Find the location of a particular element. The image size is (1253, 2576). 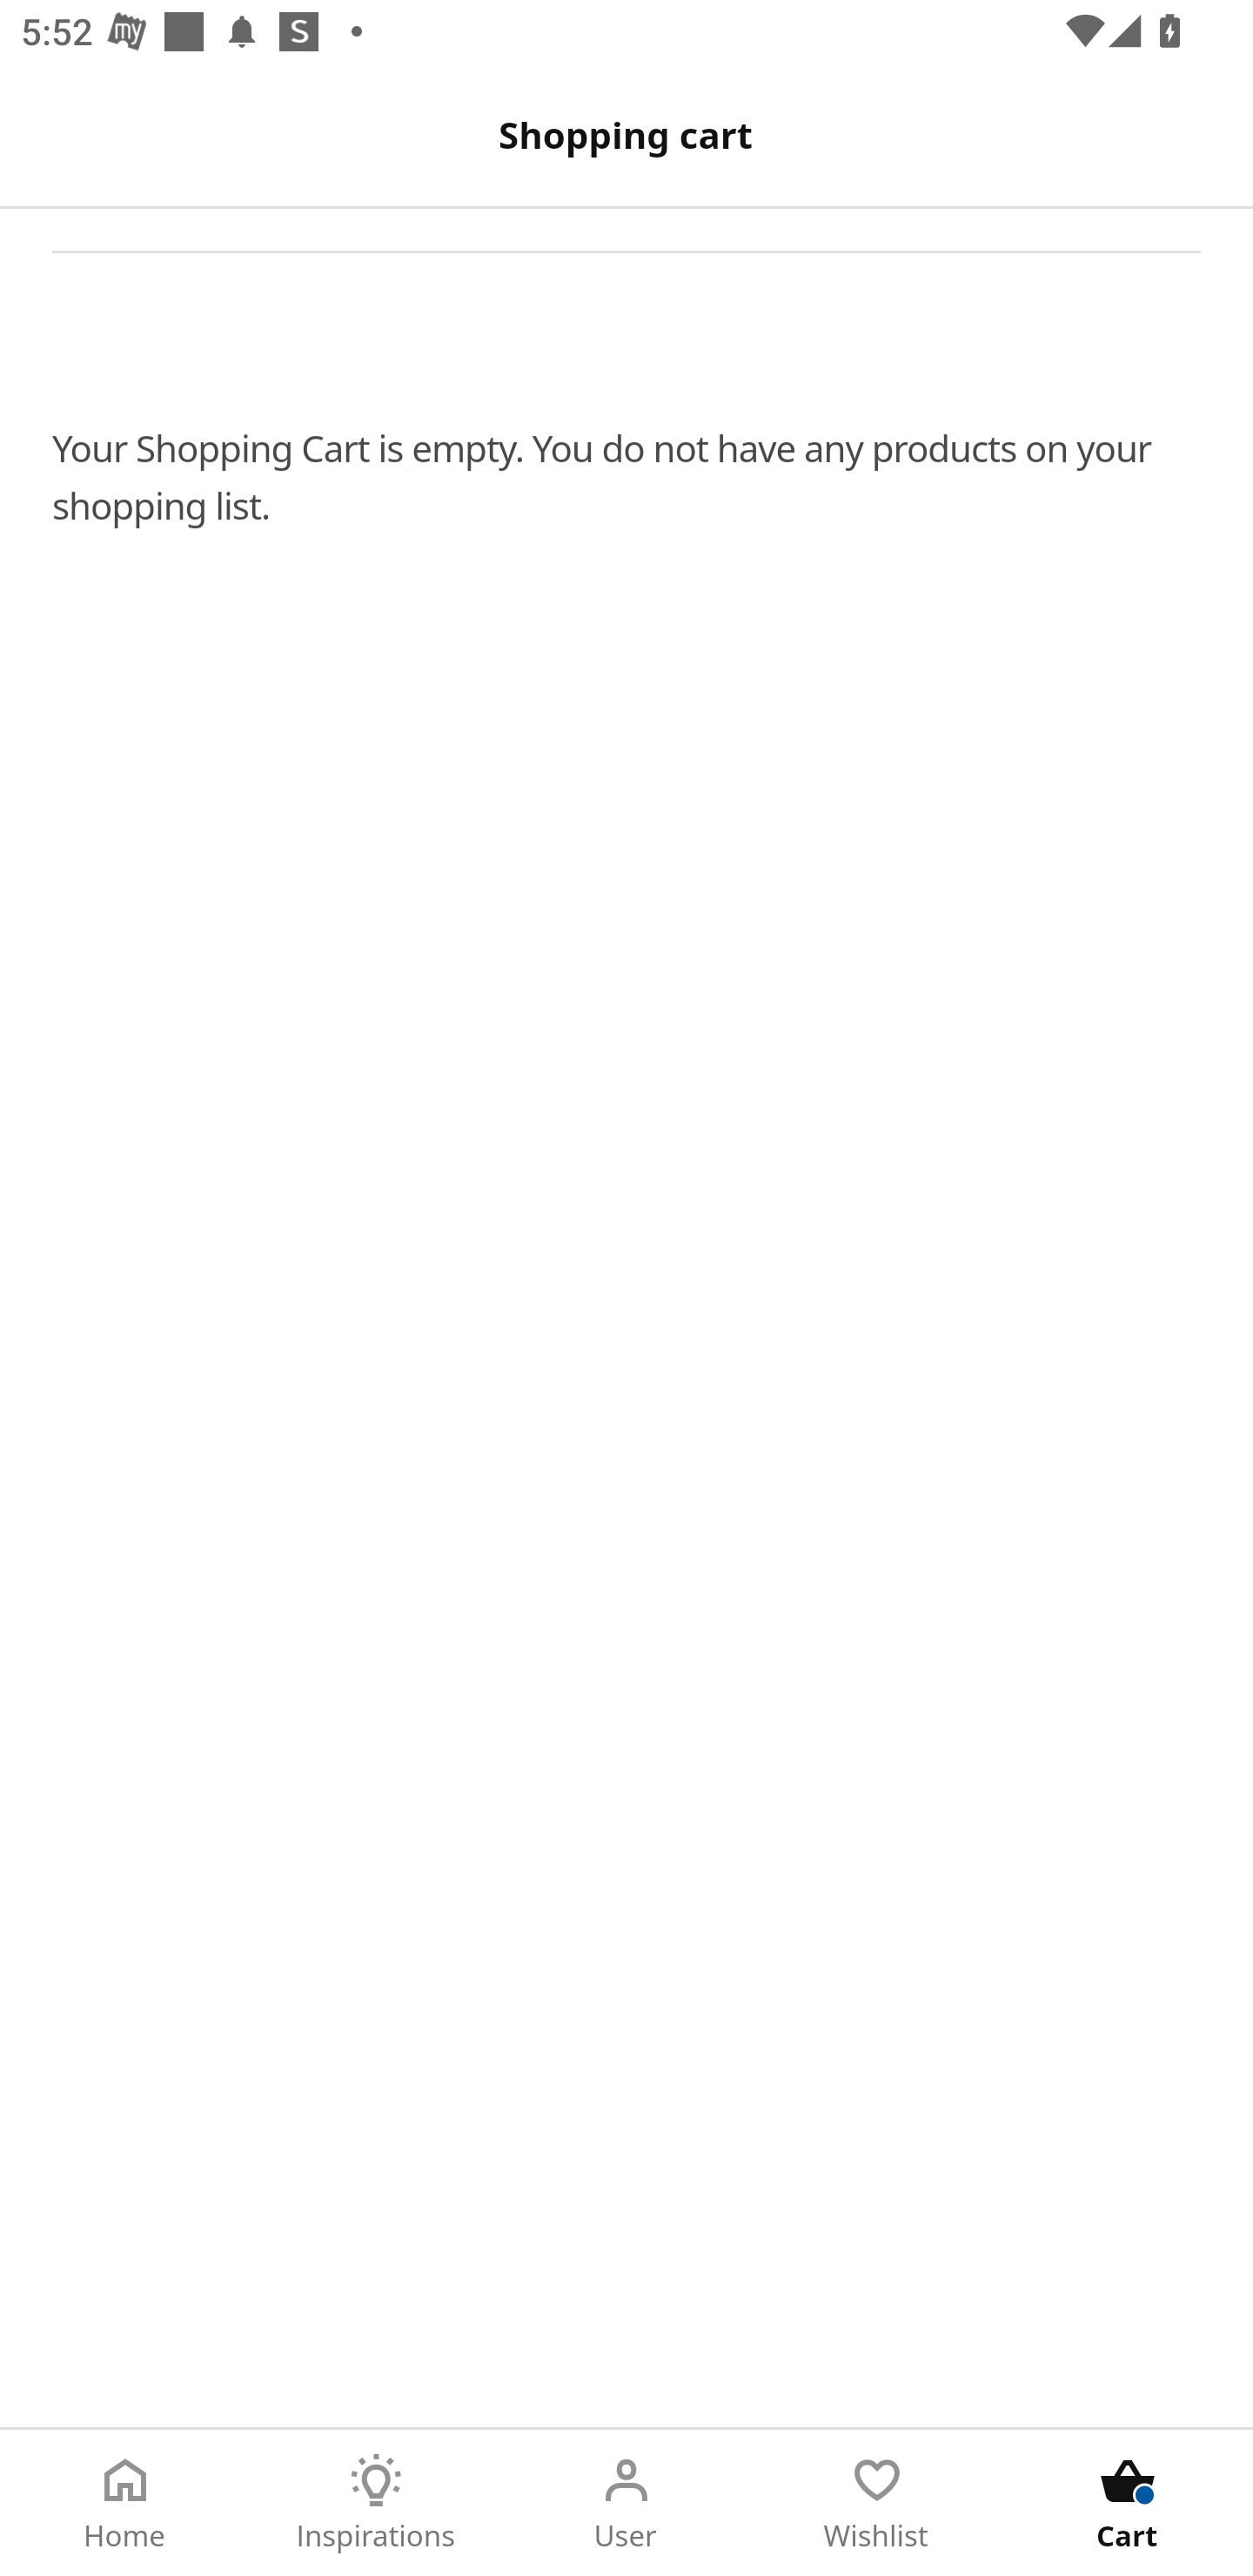

Home
Tab 1 of 5 is located at coordinates (125, 2503).